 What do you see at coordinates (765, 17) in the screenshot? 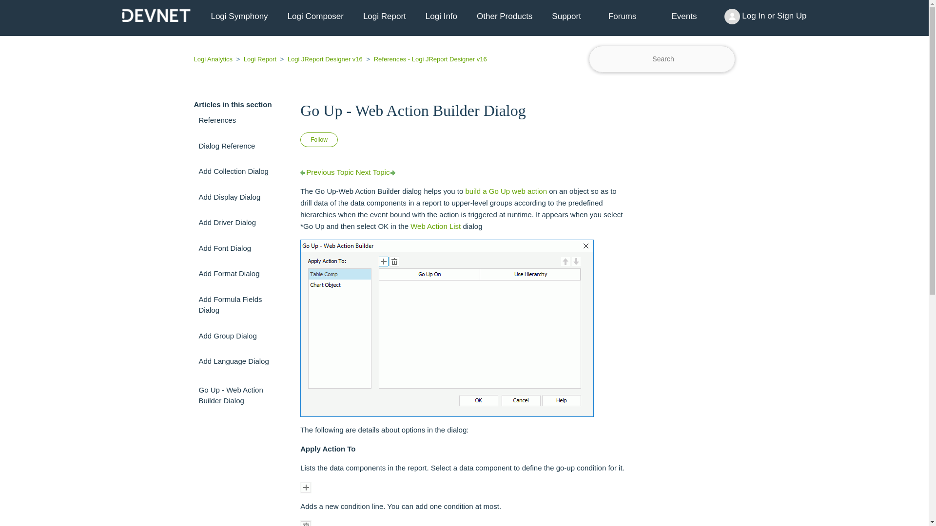
I see `Log In or Sign Up` at bounding box center [765, 17].